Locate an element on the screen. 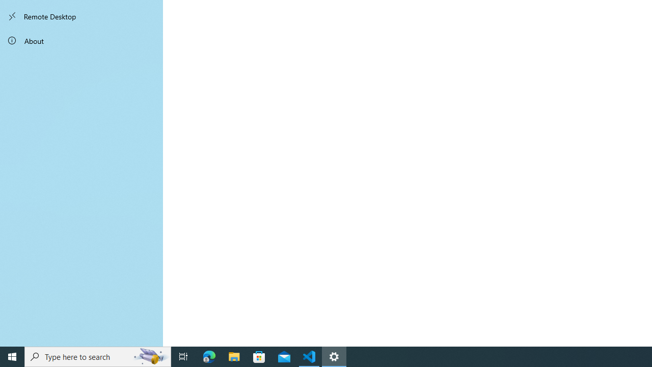 The width and height of the screenshot is (652, 367). About is located at coordinates (81, 41).